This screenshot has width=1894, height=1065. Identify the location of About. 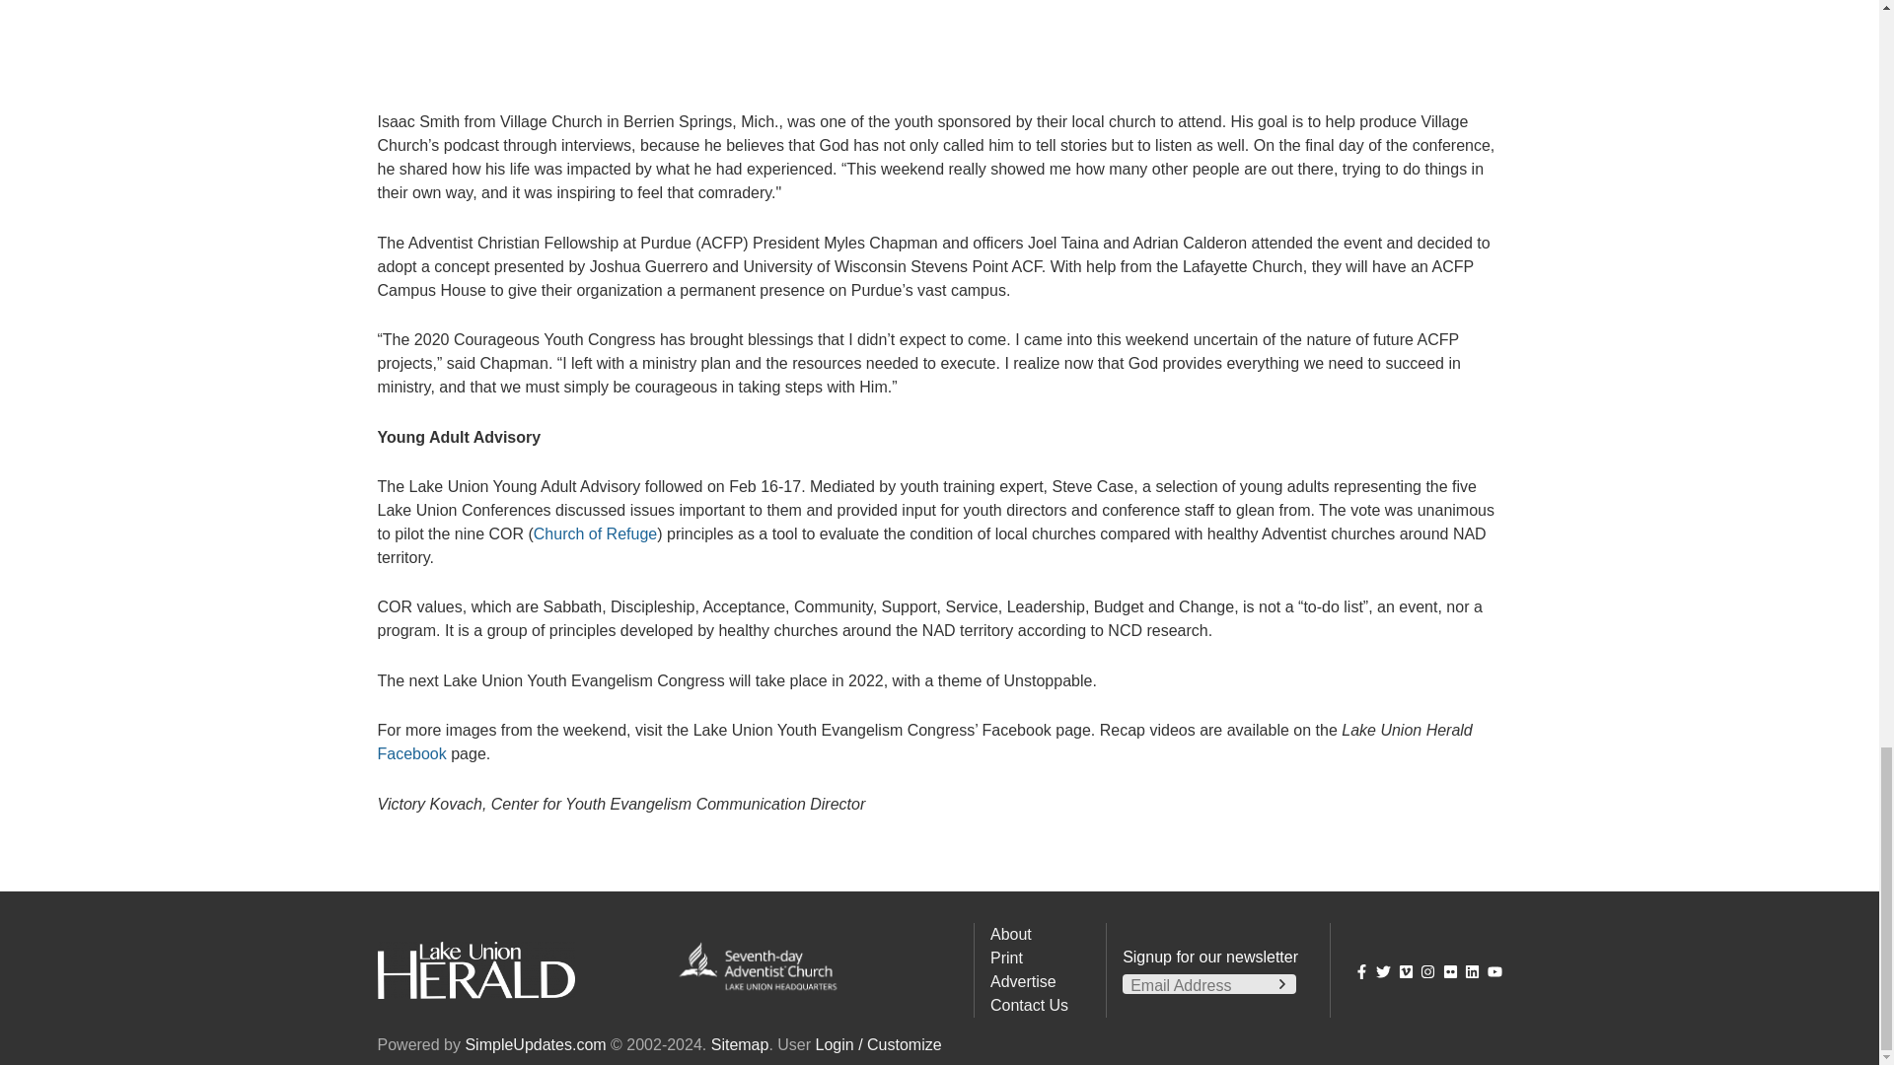
(1011, 933).